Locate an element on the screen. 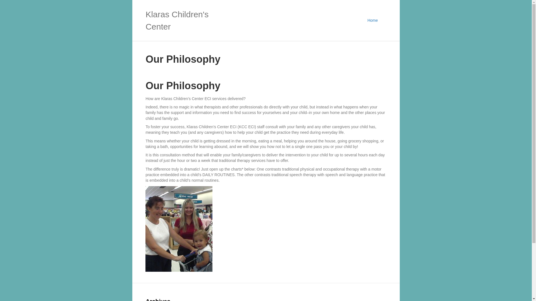 This screenshot has height=301, width=536. Home is located at coordinates (372, 21).